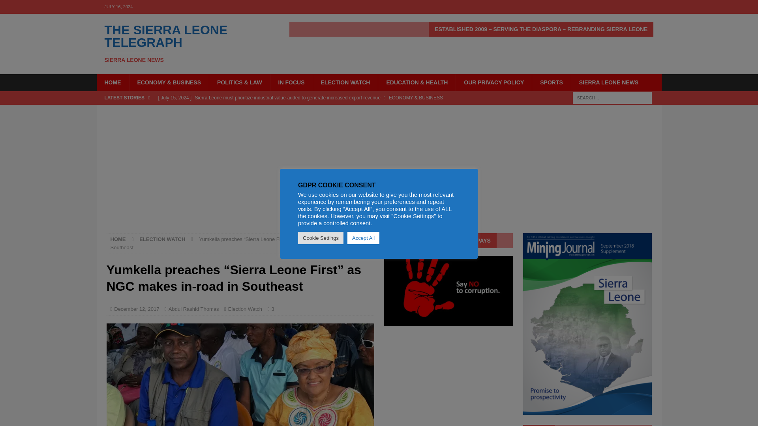 This screenshot has width=758, height=426. Describe the element at coordinates (186, 43) in the screenshot. I see `Search` at that location.